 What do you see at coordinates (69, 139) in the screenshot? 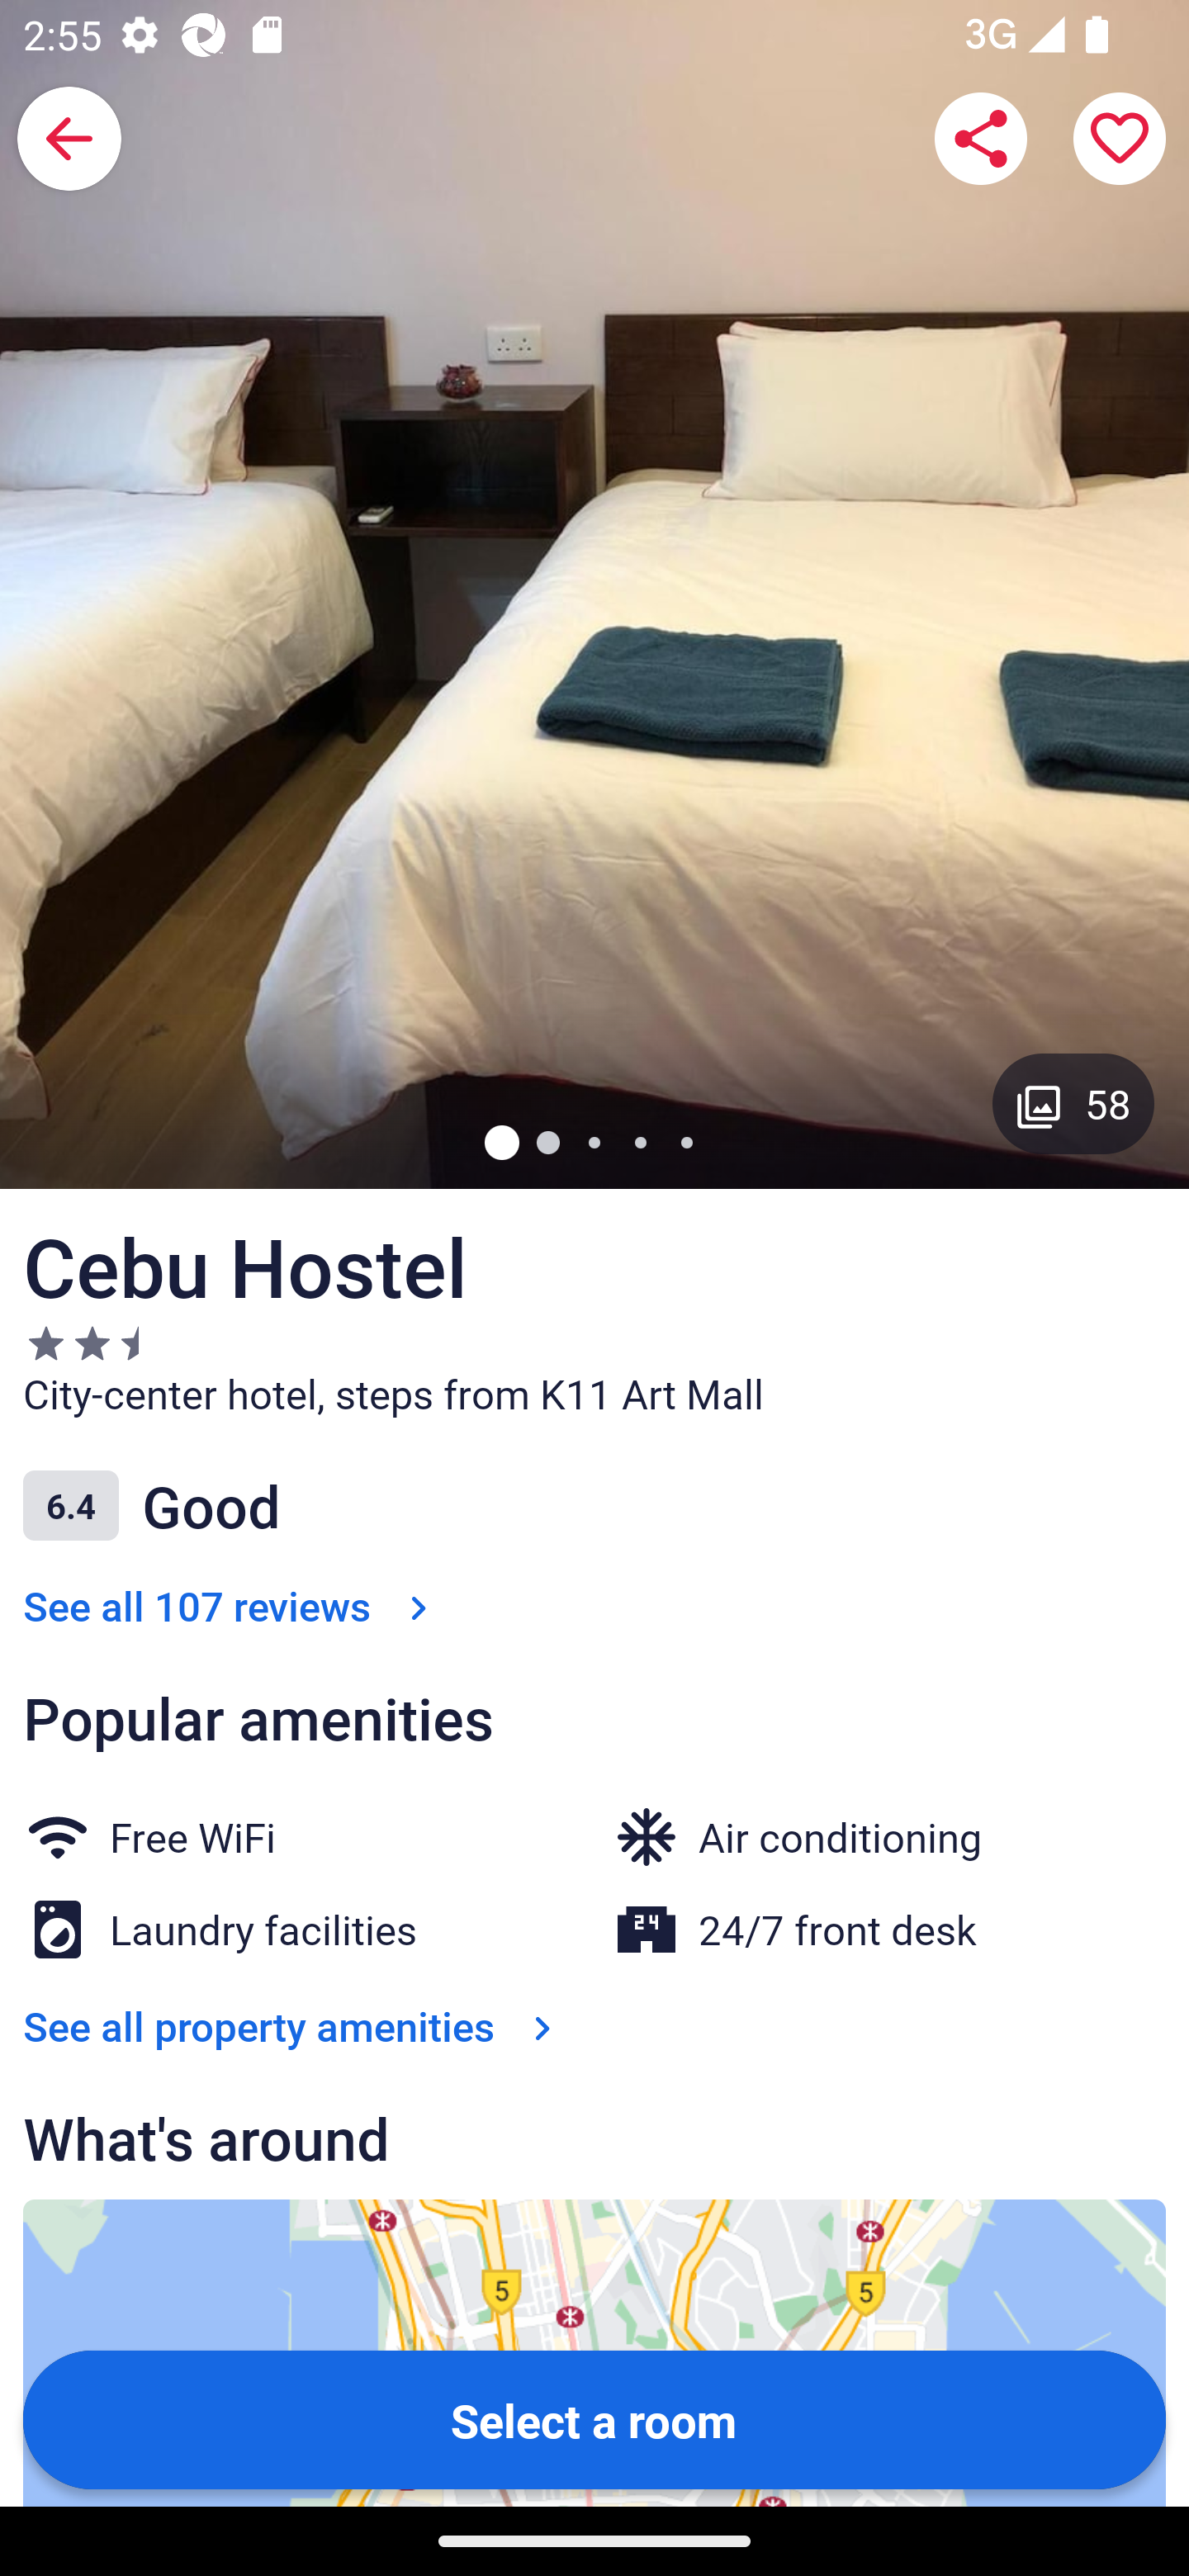
I see `Back` at bounding box center [69, 139].